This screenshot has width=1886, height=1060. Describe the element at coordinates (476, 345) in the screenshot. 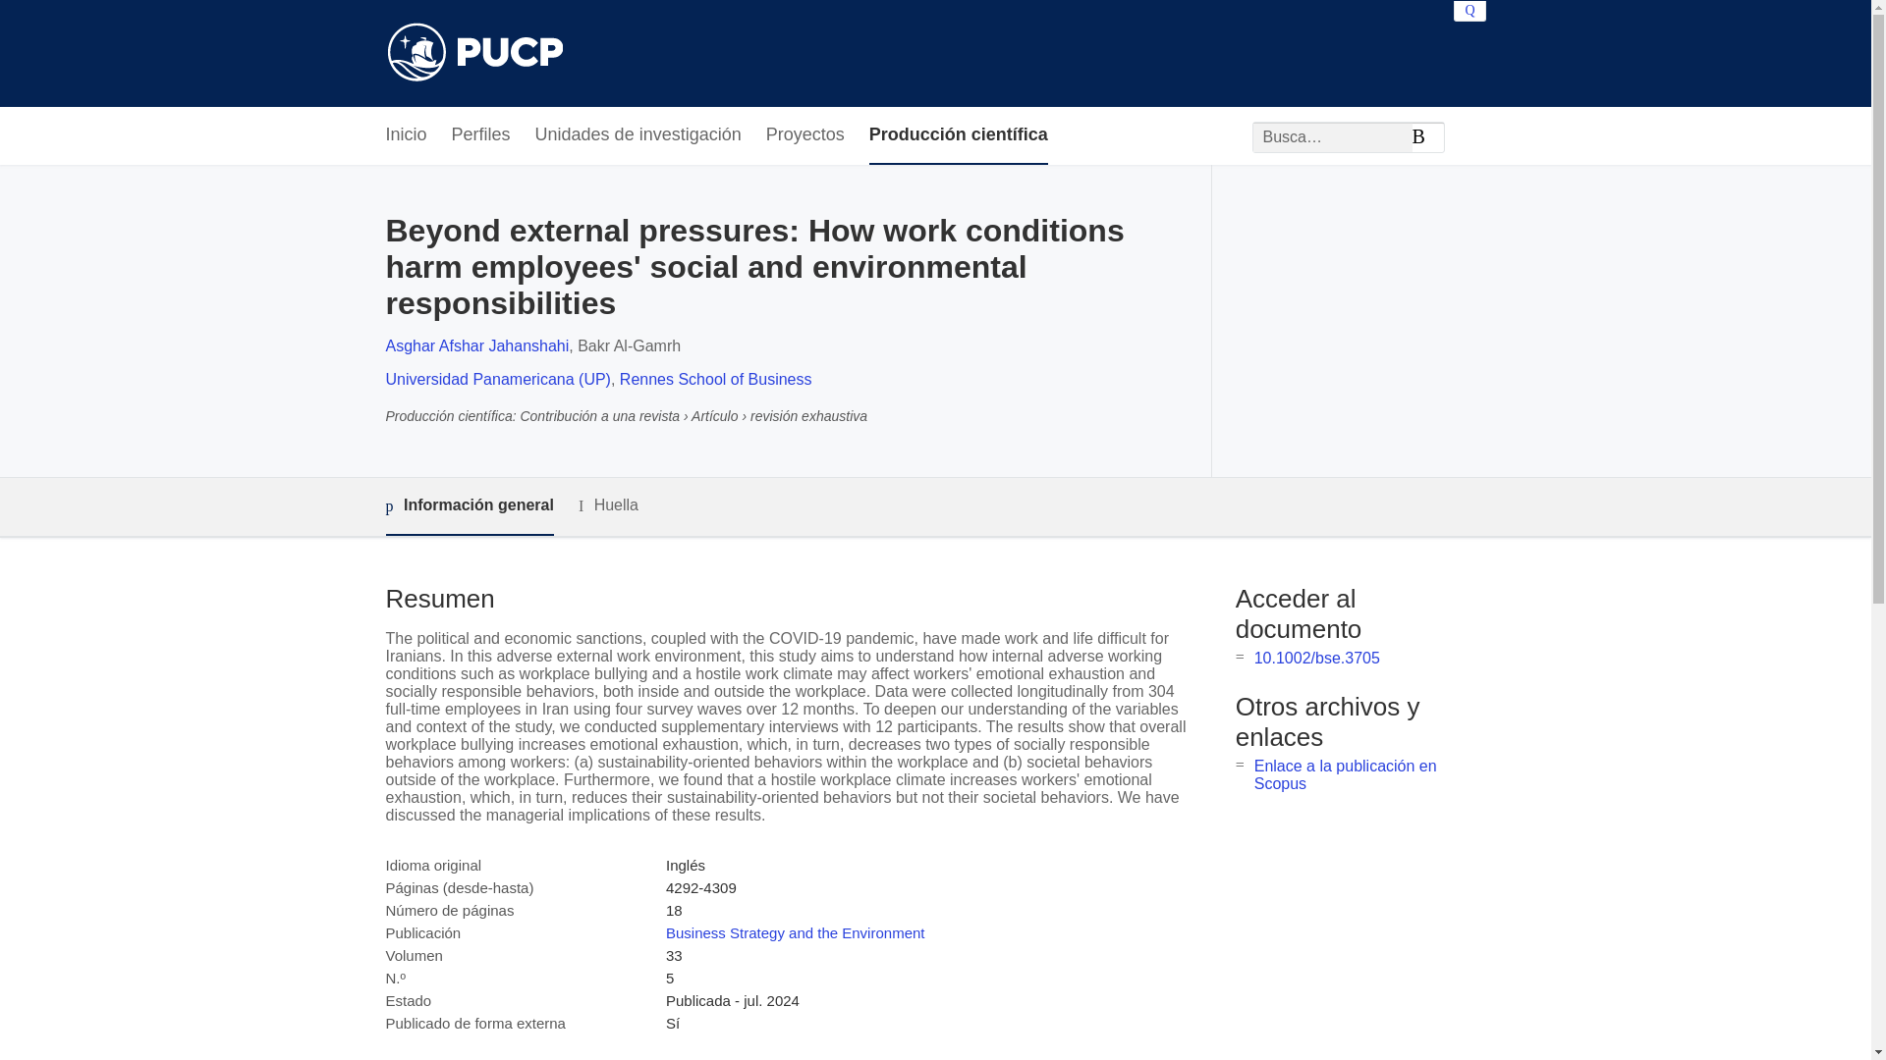

I see `Asghar Afshar Jahanshahi` at that location.